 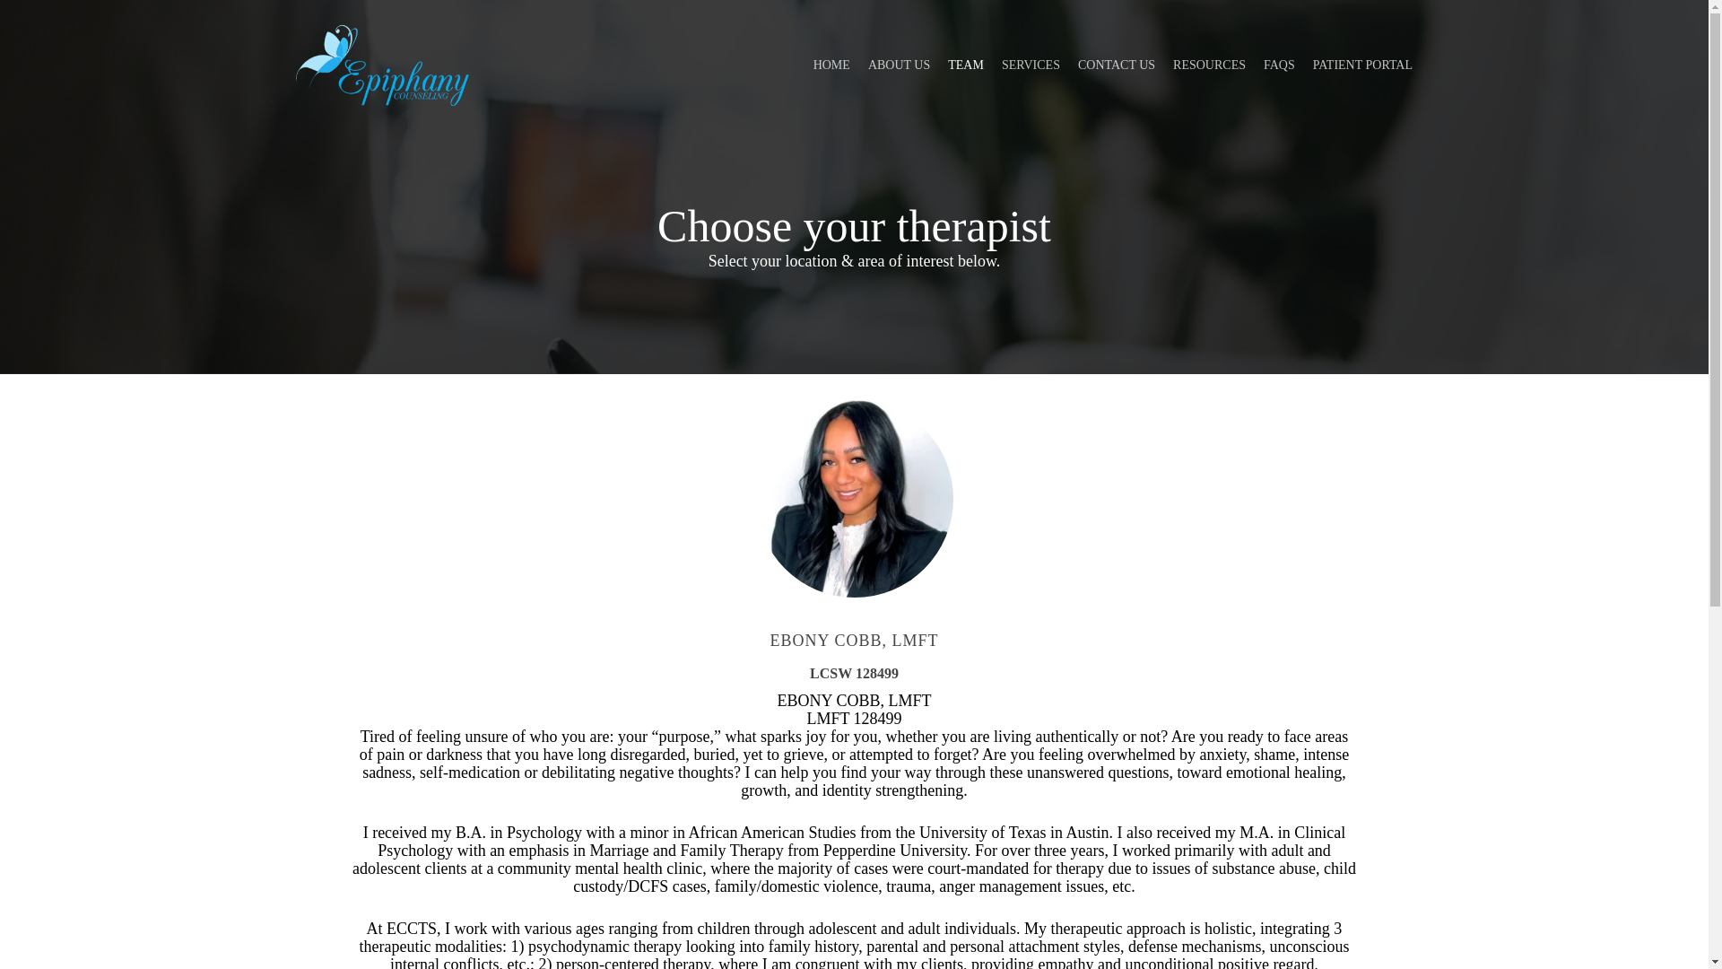 I want to click on SERVICES, so click(x=1031, y=65).